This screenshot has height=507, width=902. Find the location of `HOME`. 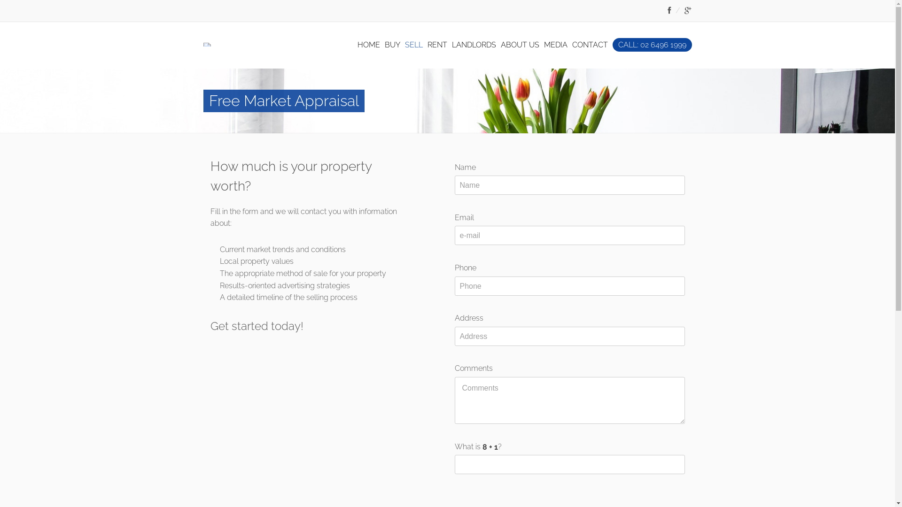

HOME is located at coordinates (368, 45).